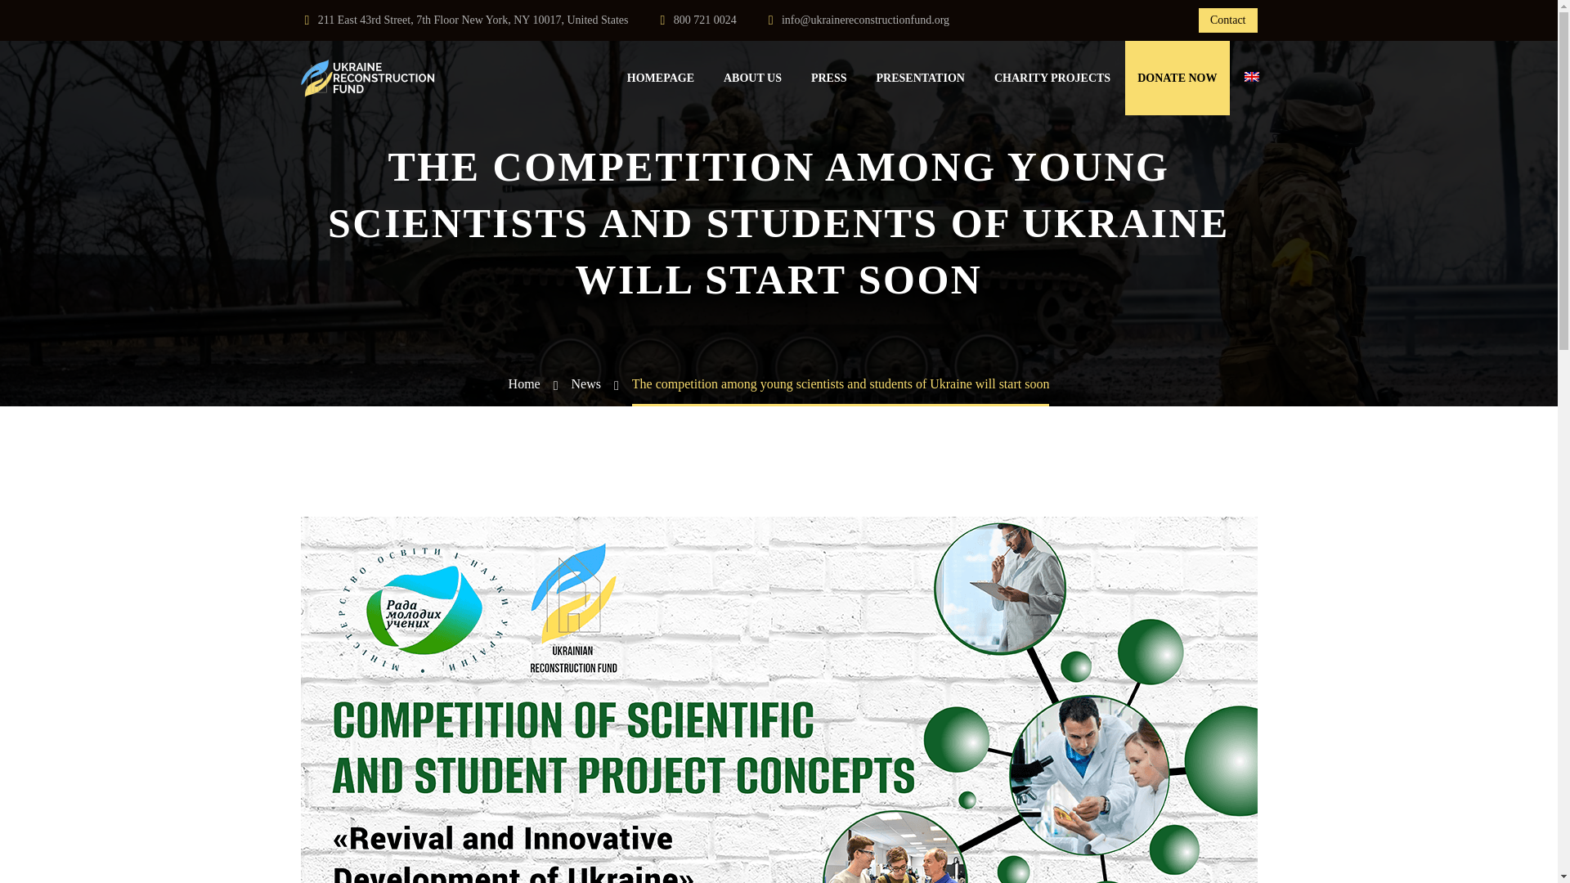 The width and height of the screenshot is (1570, 883). I want to click on PRESENTATION, so click(921, 78).